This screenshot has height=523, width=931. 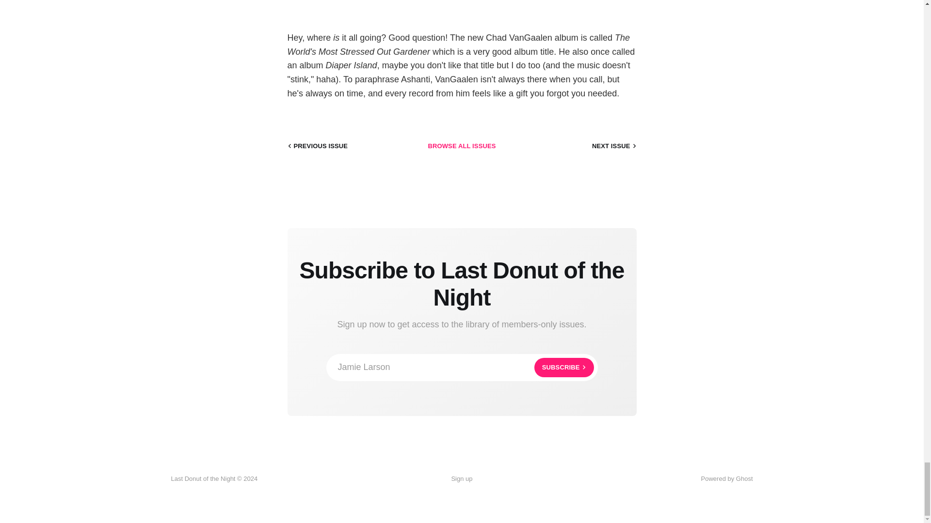 I want to click on BROWSE ALL ISSUES, so click(x=461, y=146).